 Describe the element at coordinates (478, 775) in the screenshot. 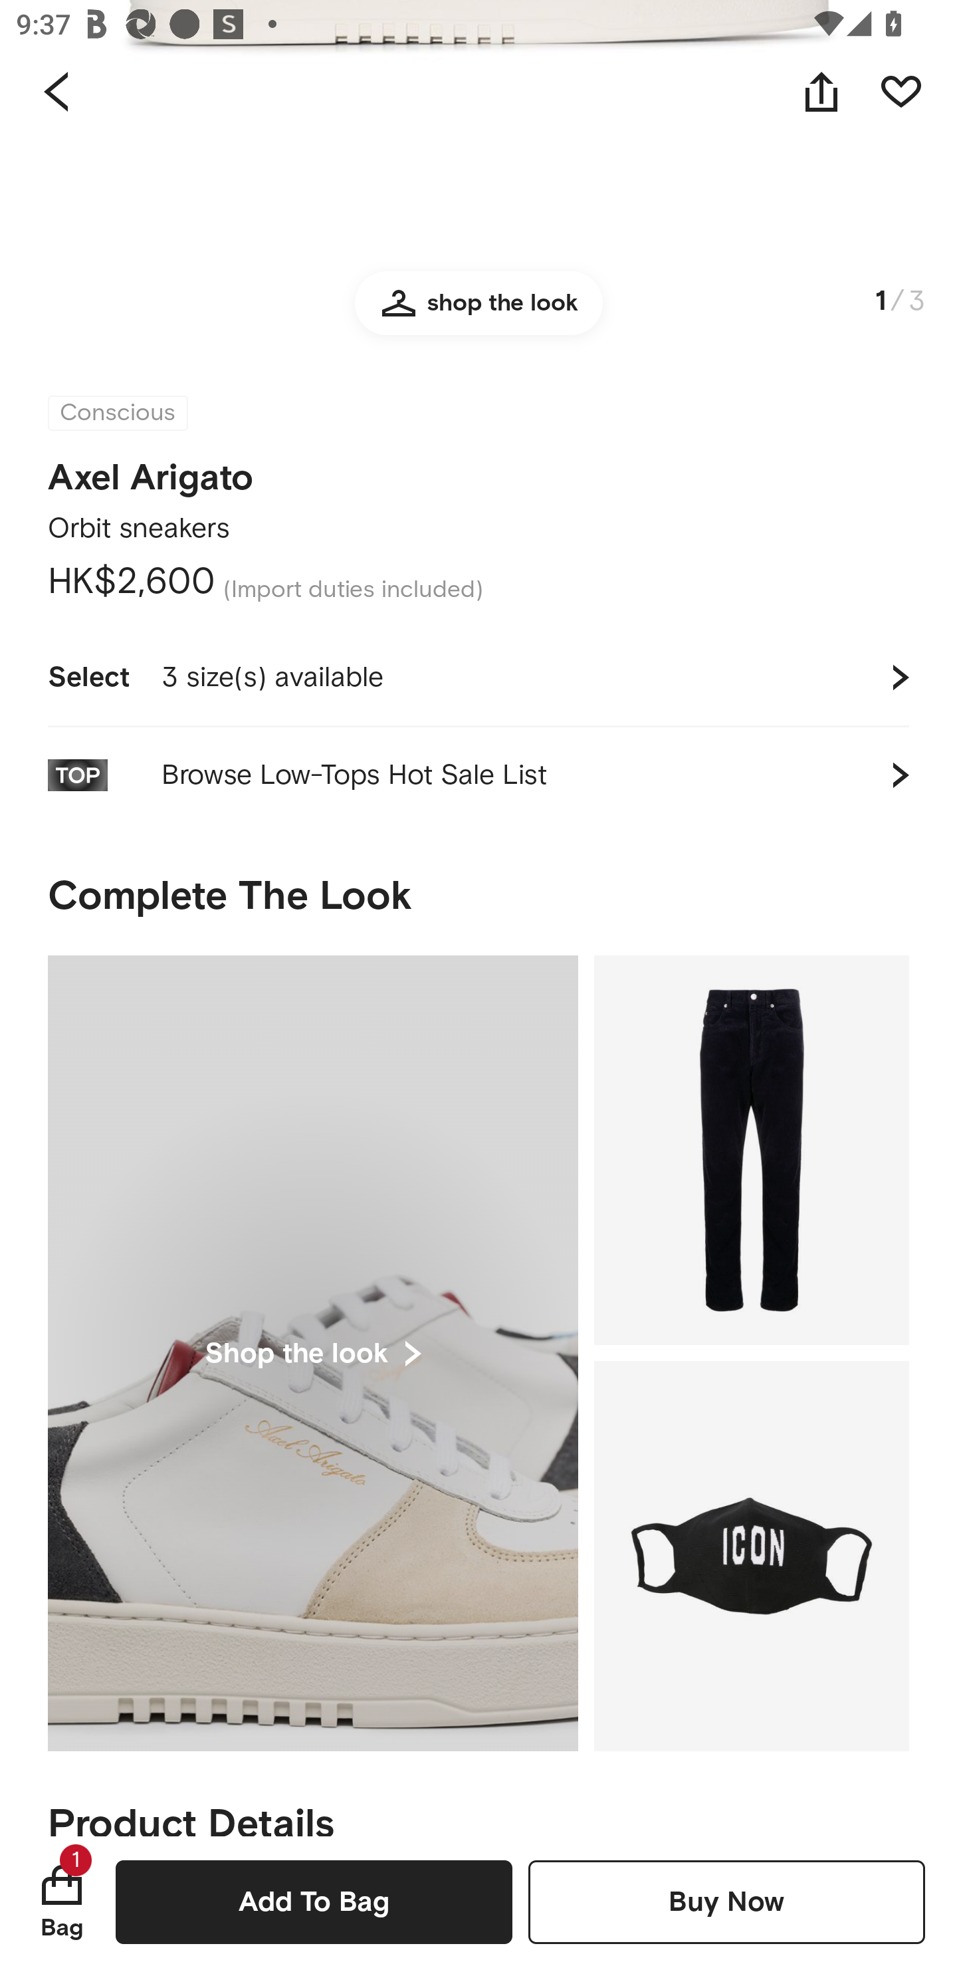

I see `Browse Low-Tops Hot Sale List` at that location.